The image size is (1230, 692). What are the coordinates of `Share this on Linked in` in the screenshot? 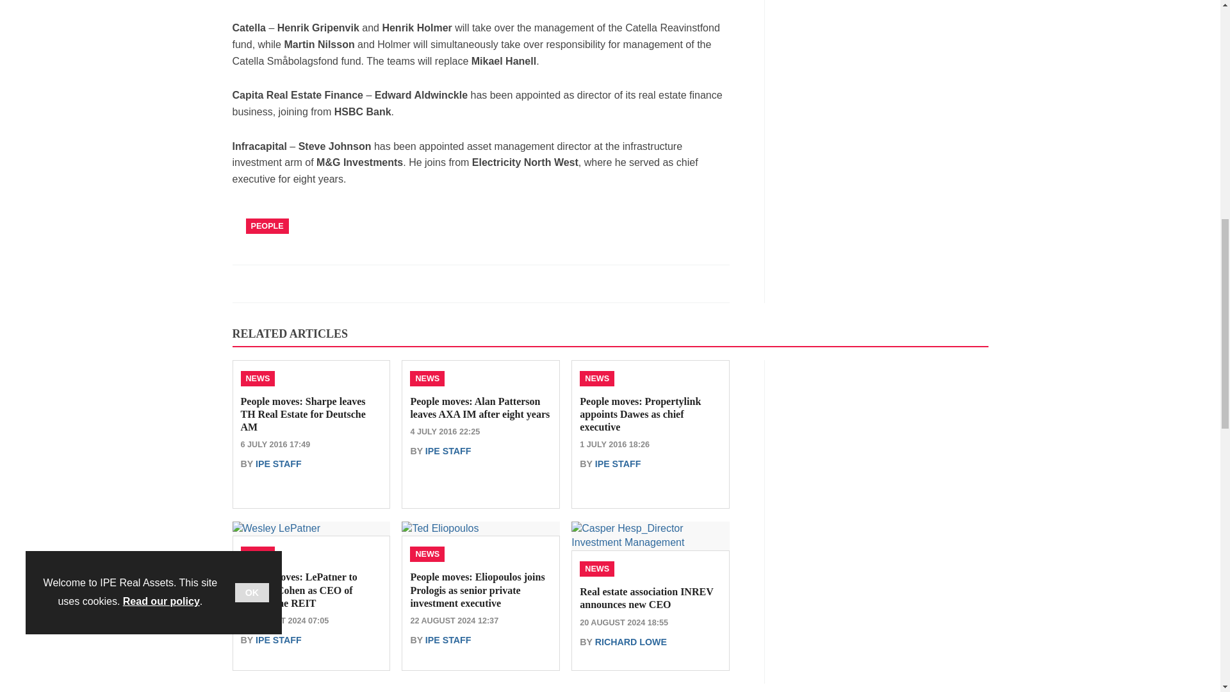 It's located at (298, 283).